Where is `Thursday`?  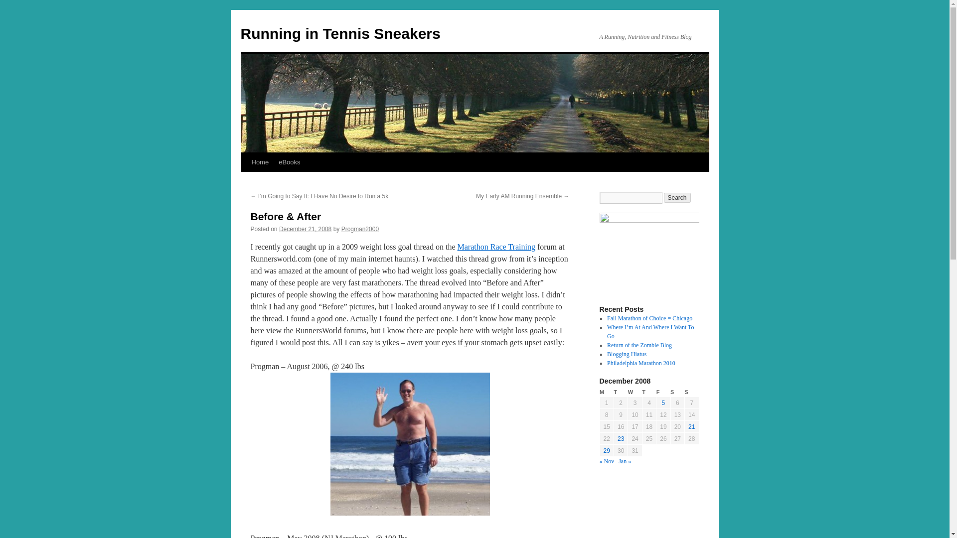
Thursday is located at coordinates (649, 392).